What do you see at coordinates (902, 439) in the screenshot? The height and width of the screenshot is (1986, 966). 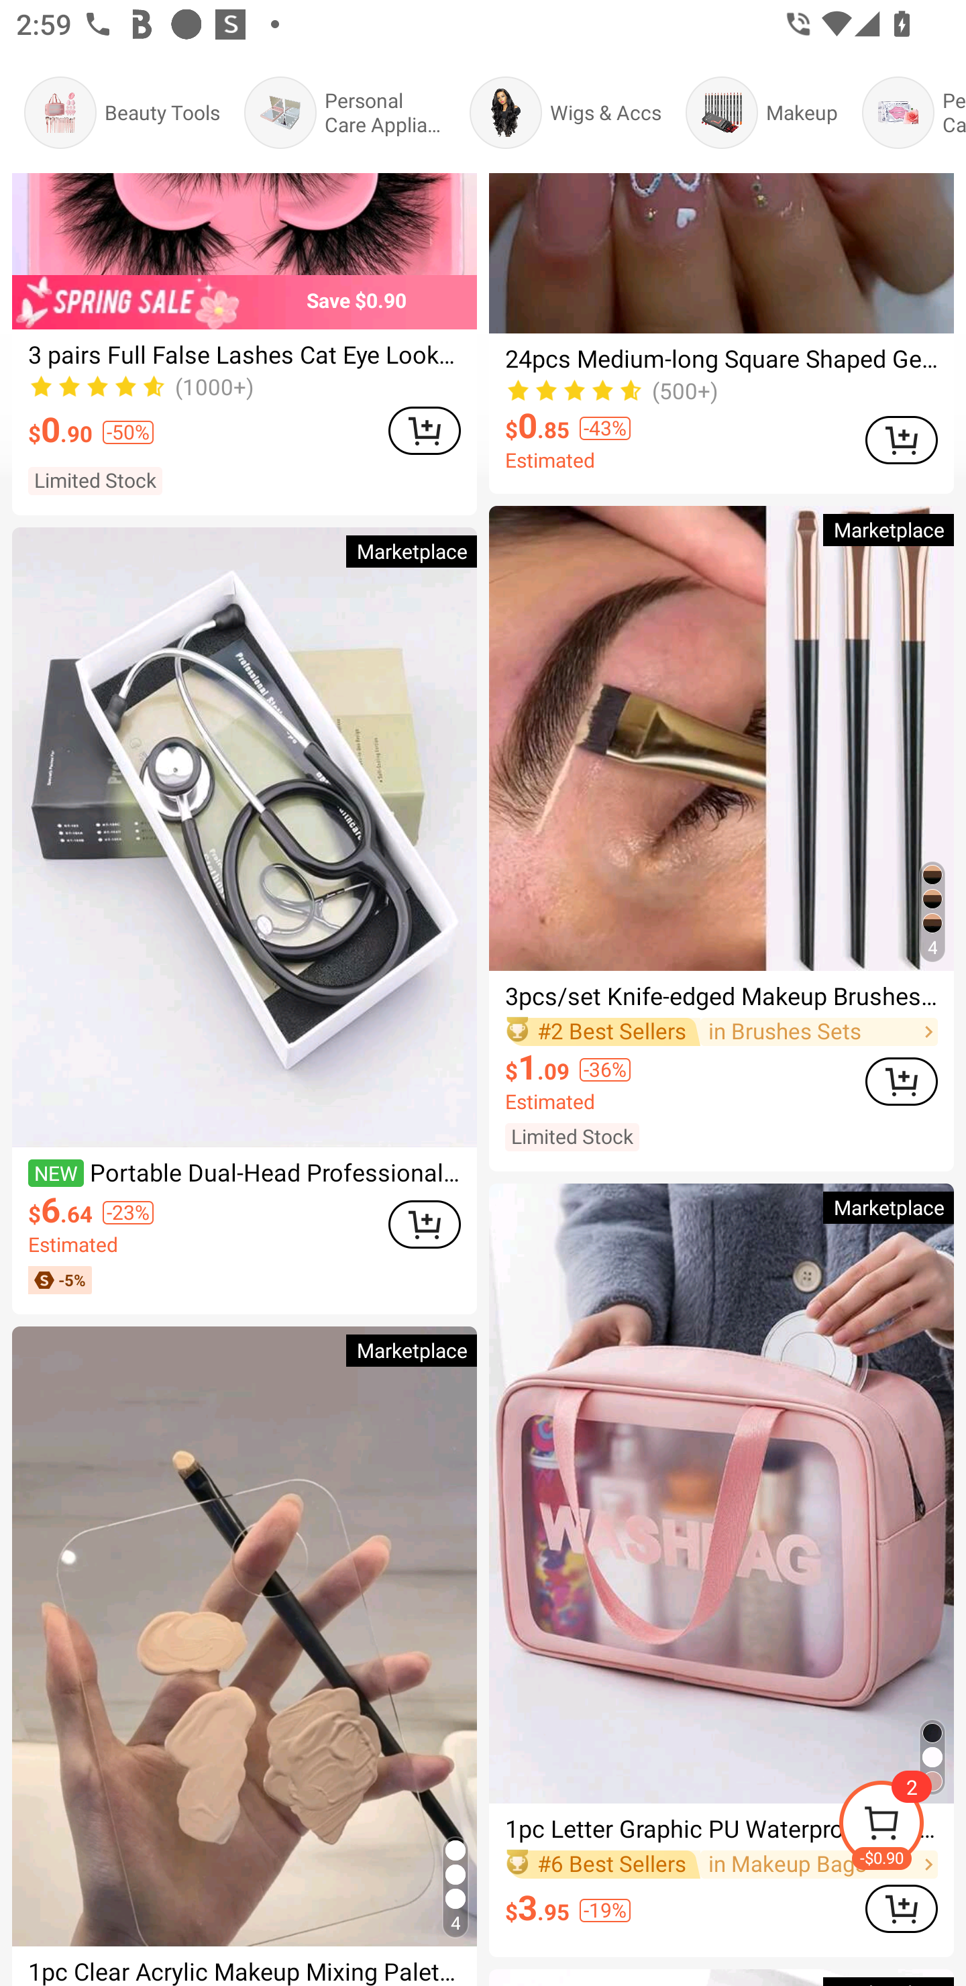 I see `ADD TO CART` at bounding box center [902, 439].